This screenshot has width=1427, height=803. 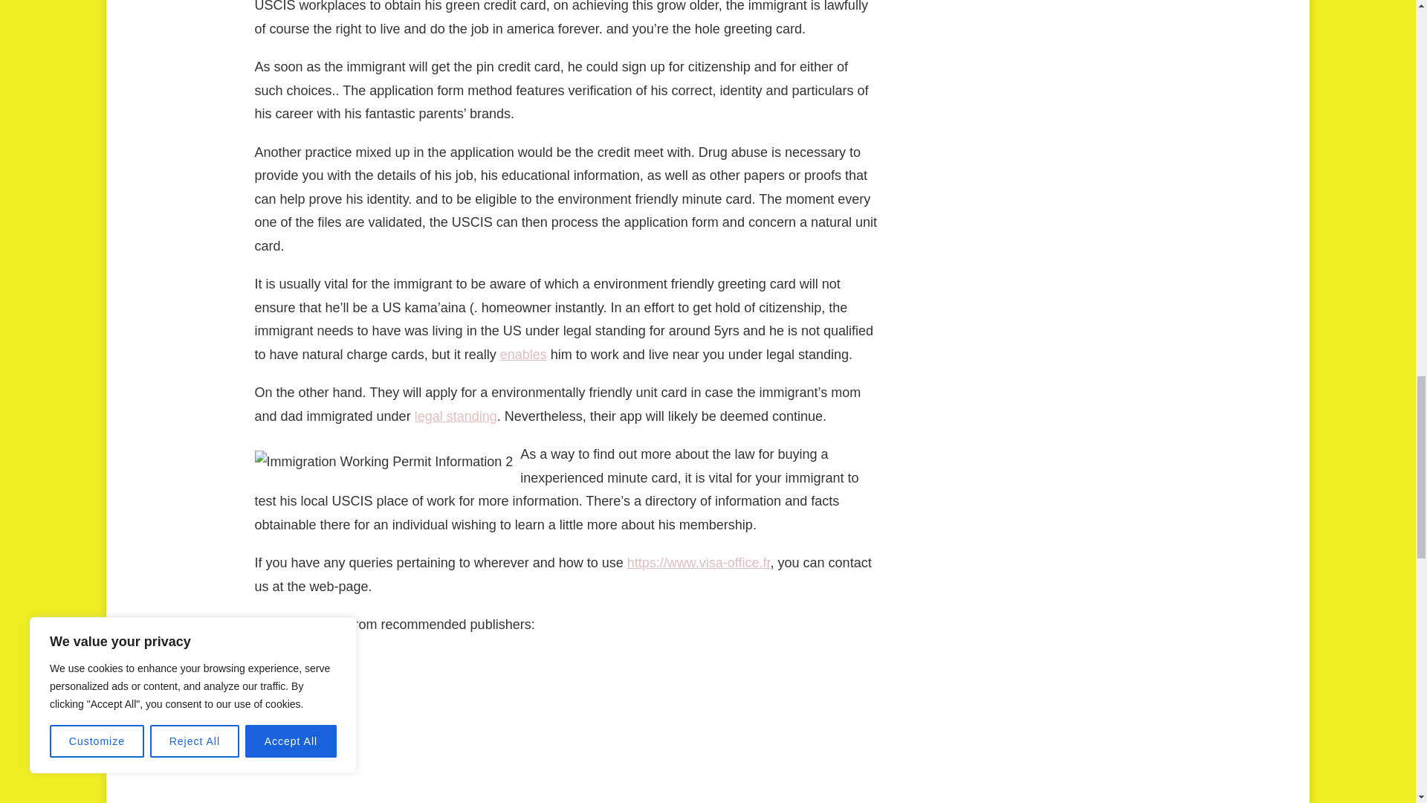 I want to click on Similar website, so click(x=299, y=663).